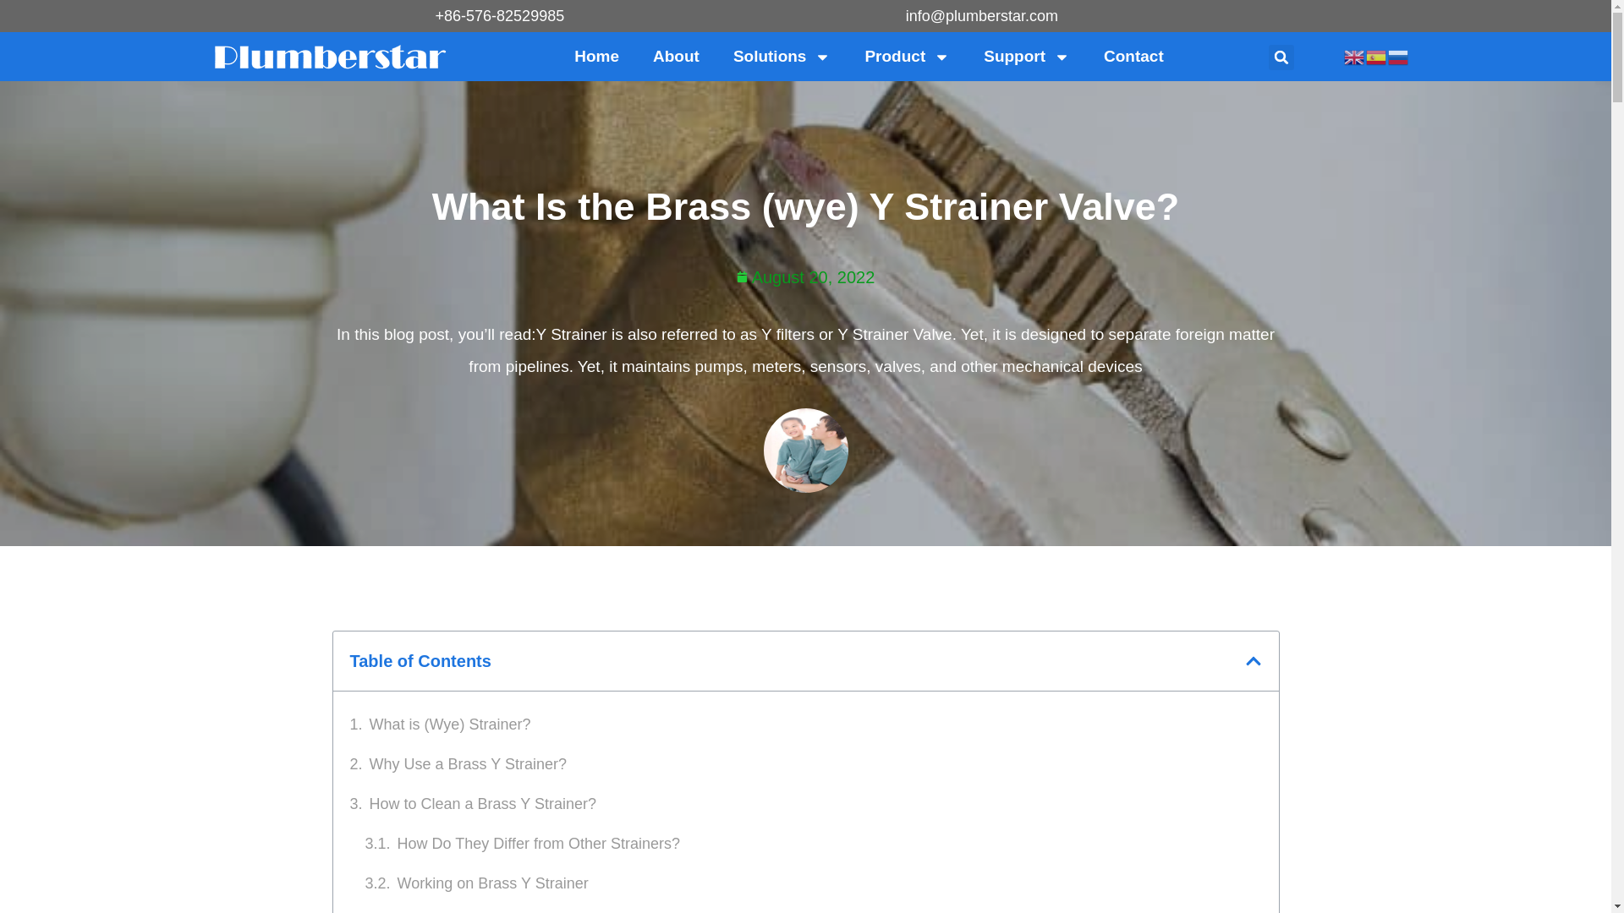 Image resolution: width=1624 pixels, height=913 pixels. Describe the element at coordinates (596, 56) in the screenshot. I see `Home` at that location.